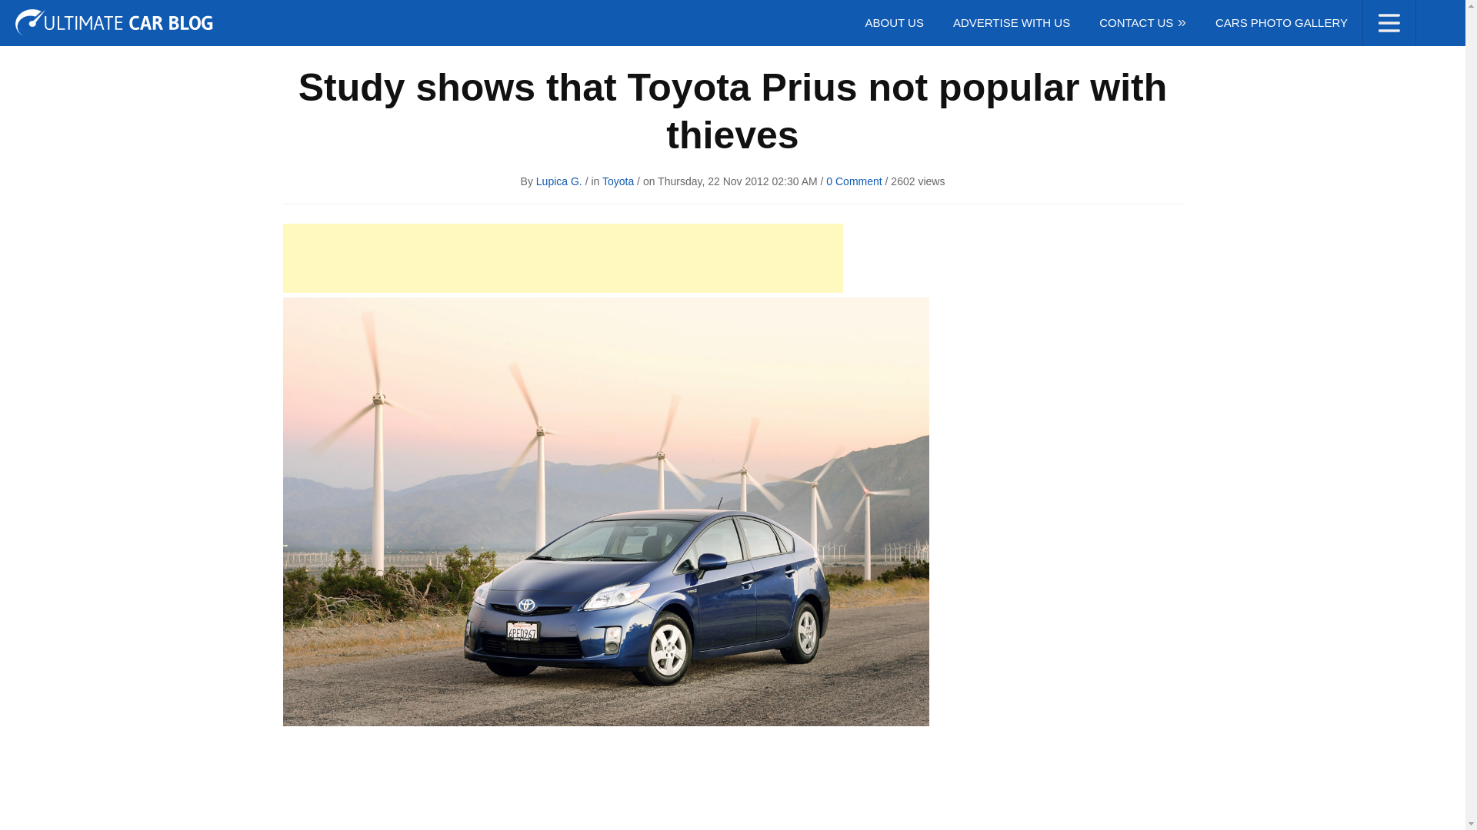 Image resolution: width=1477 pixels, height=830 pixels. What do you see at coordinates (348, 17) in the screenshot?
I see `Spy Photos` at bounding box center [348, 17].